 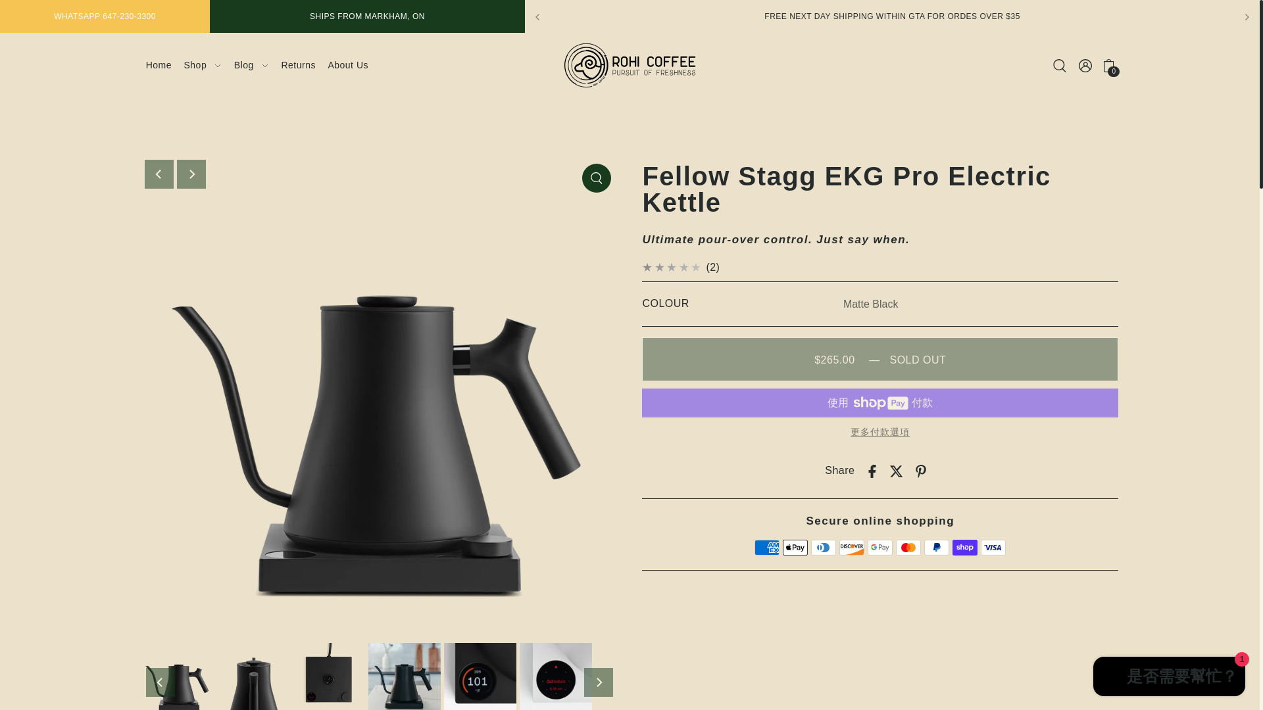 What do you see at coordinates (795, 547) in the screenshot?
I see `Apple Pay` at bounding box center [795, 547].